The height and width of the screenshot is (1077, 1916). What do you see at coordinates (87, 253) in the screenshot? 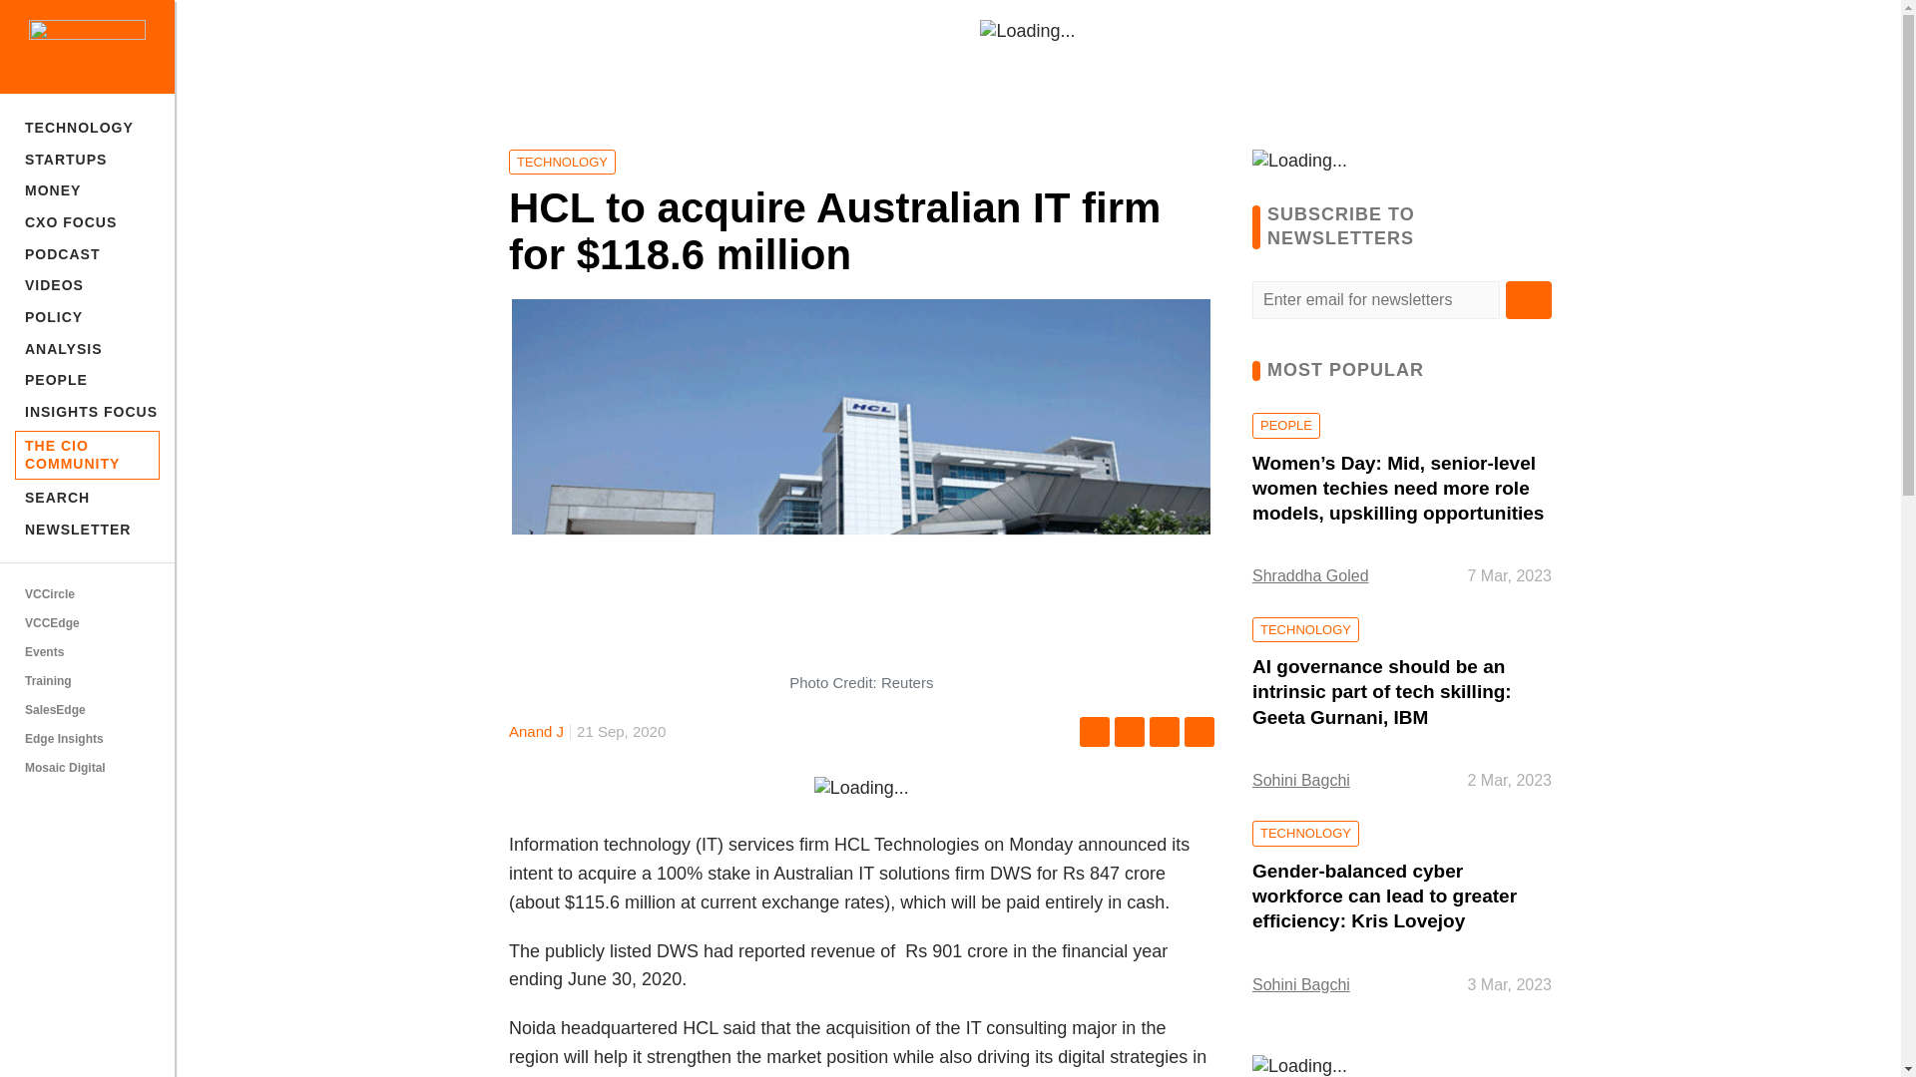
I see `PODCAST` at bounding box center [87, 253].